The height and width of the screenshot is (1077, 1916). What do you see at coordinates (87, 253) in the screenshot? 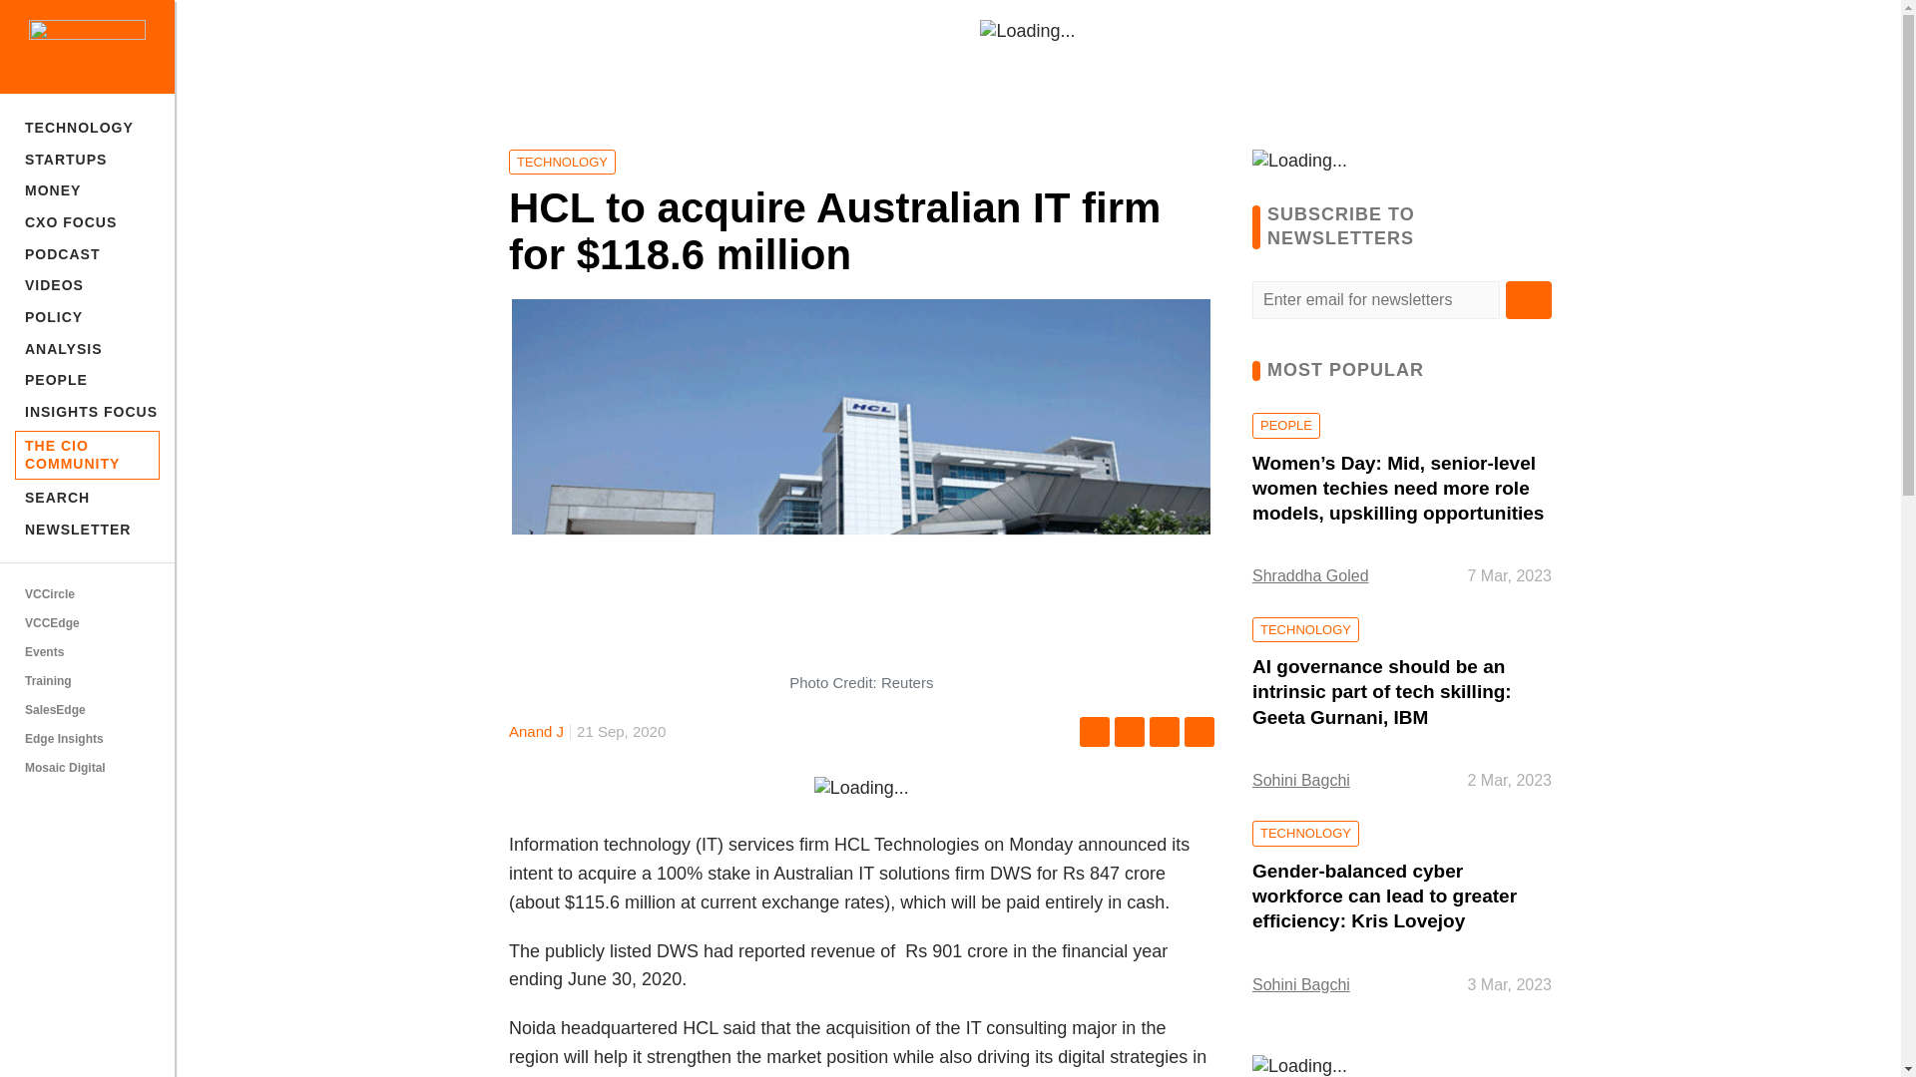
I see `PODCAST` at bounding box center [87, 253].